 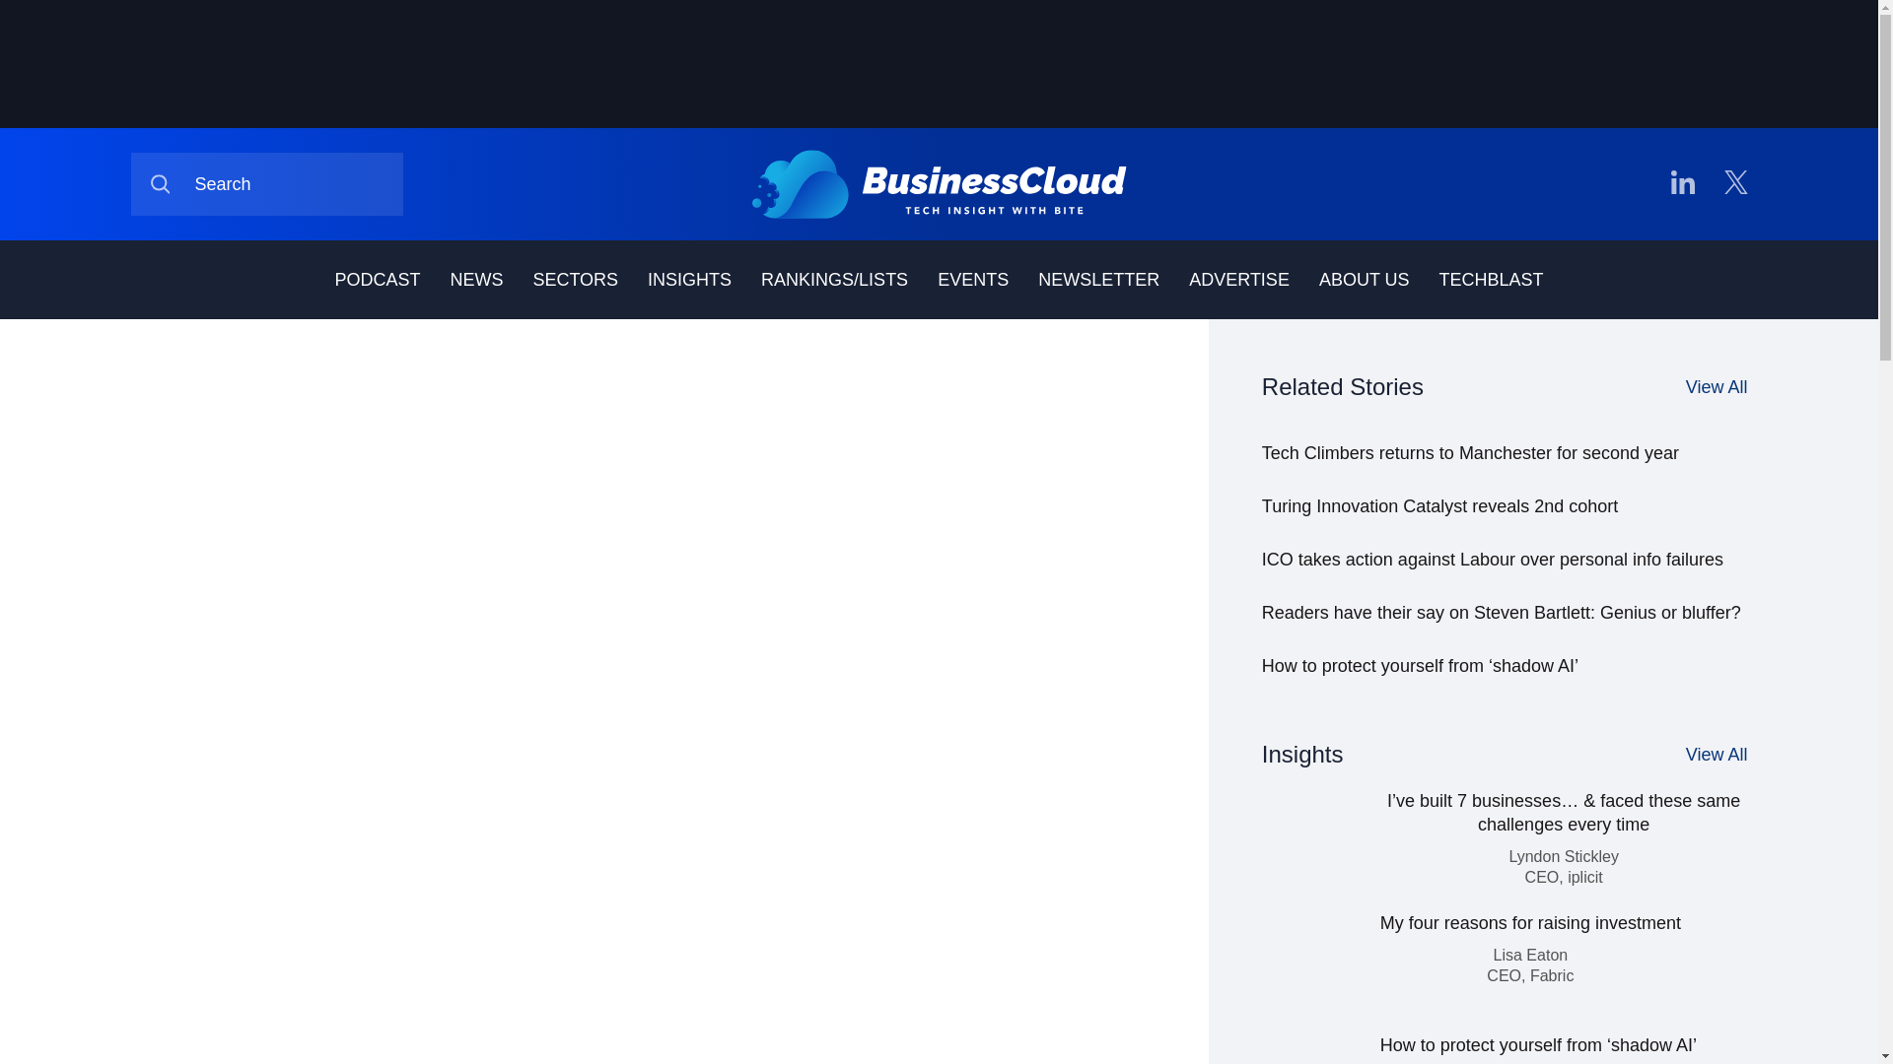 What do you see at coordinates (575, 280) in the screenshot?
I see `SECTORS` at bounding box center [575, 280].